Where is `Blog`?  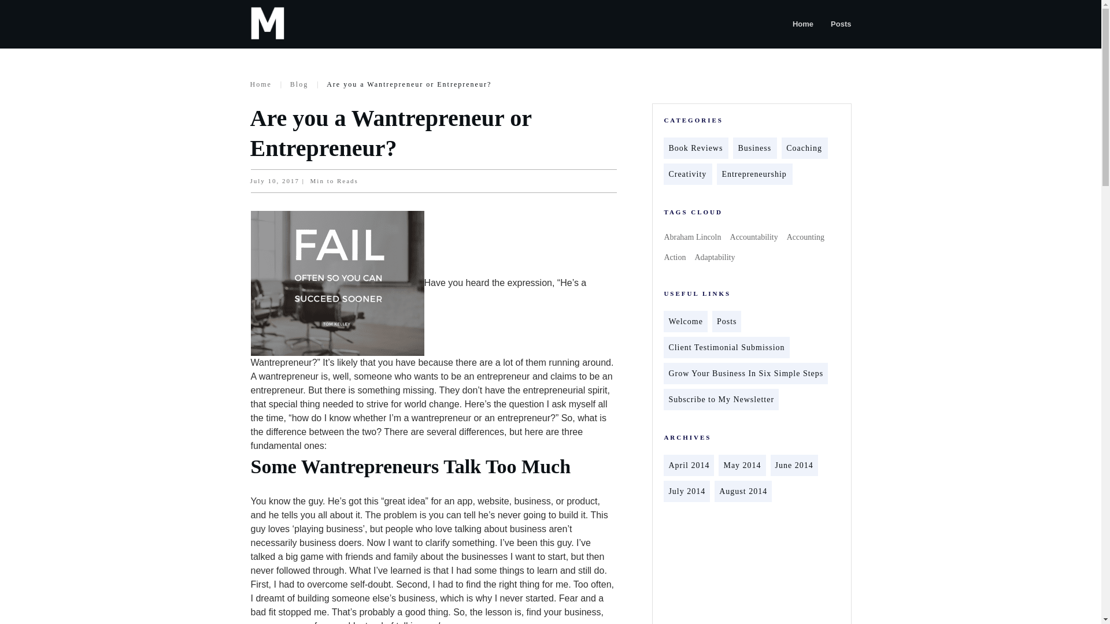 Blog is located at coordinates (299, 84).